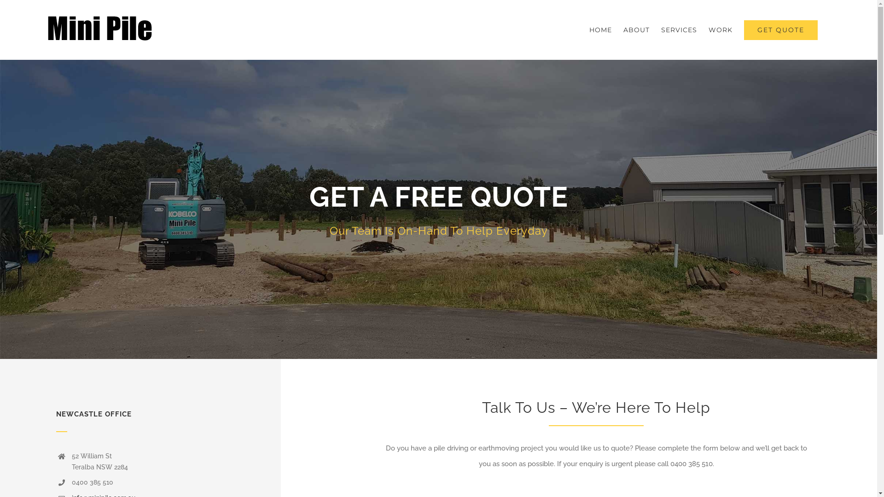 This screenshot has height=497, width=884. What do you see at coordinates (781, 30) in the screenshot?
I see `GET QUOTE` at bounding box center [781, 30].